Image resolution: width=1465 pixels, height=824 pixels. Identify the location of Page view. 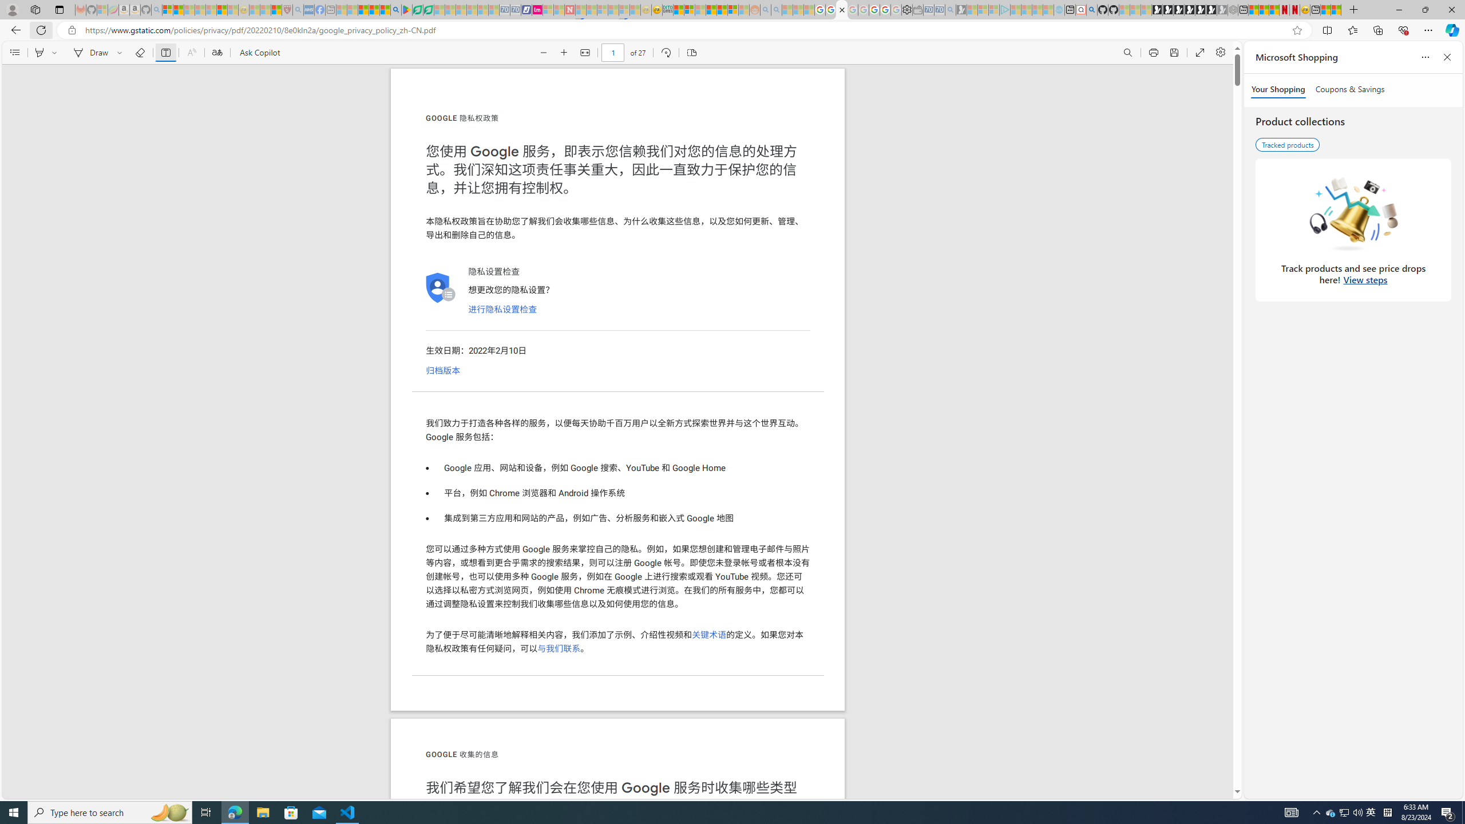
(691, 53).